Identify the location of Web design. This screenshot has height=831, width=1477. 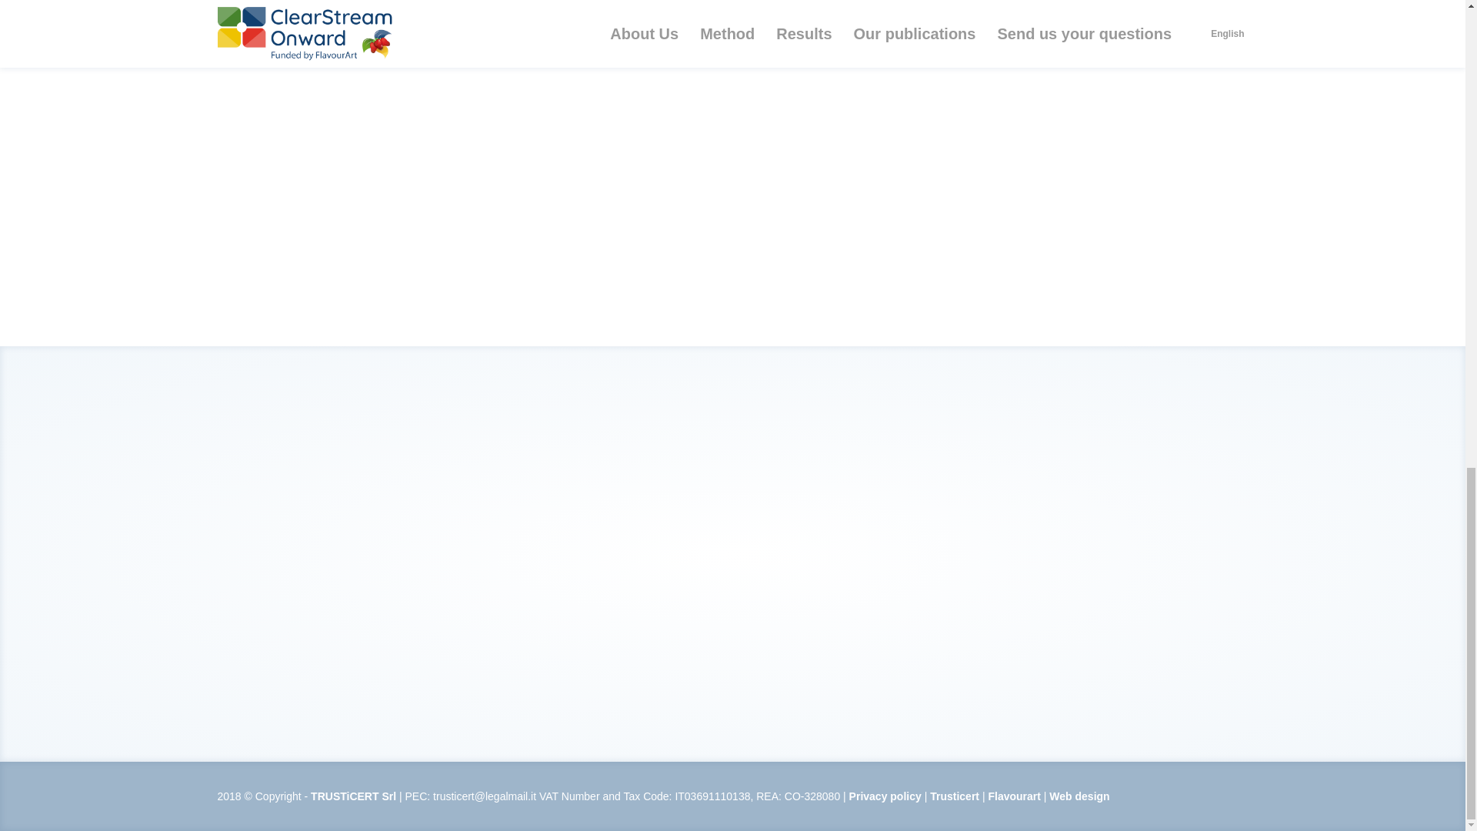
(1079, 796).